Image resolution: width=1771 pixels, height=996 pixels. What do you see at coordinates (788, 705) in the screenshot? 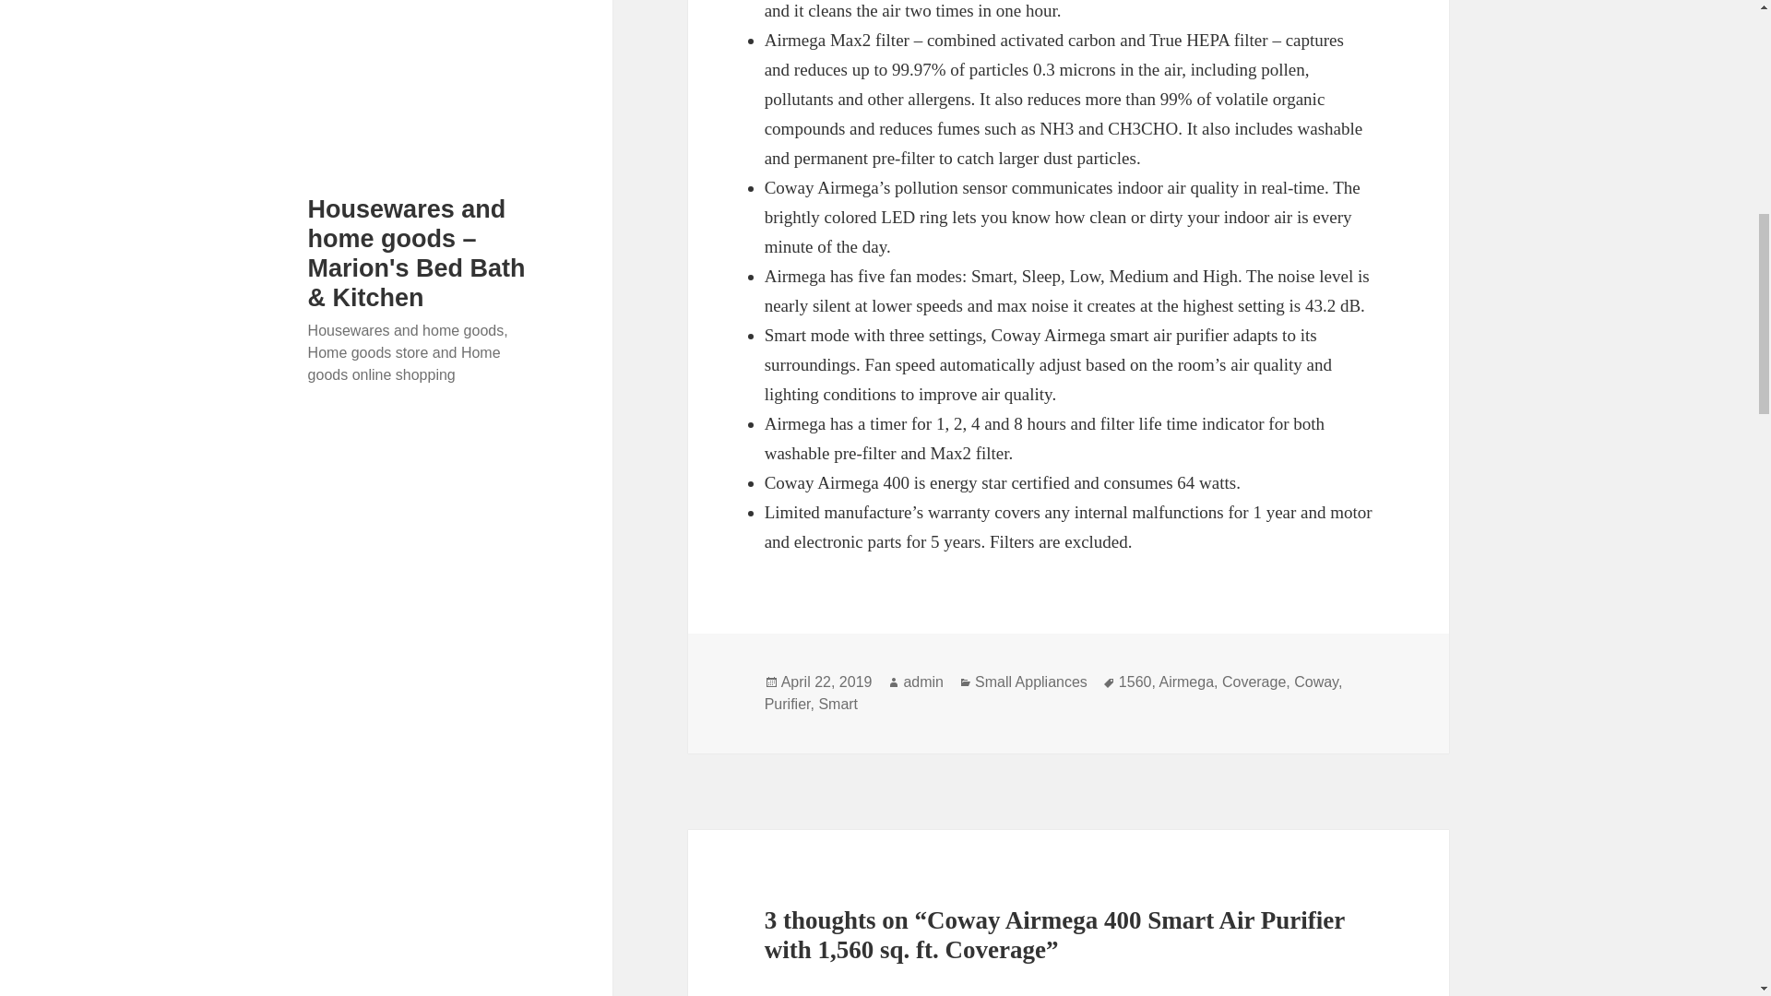
I see `Purifier` at bounding box center [788, 705].